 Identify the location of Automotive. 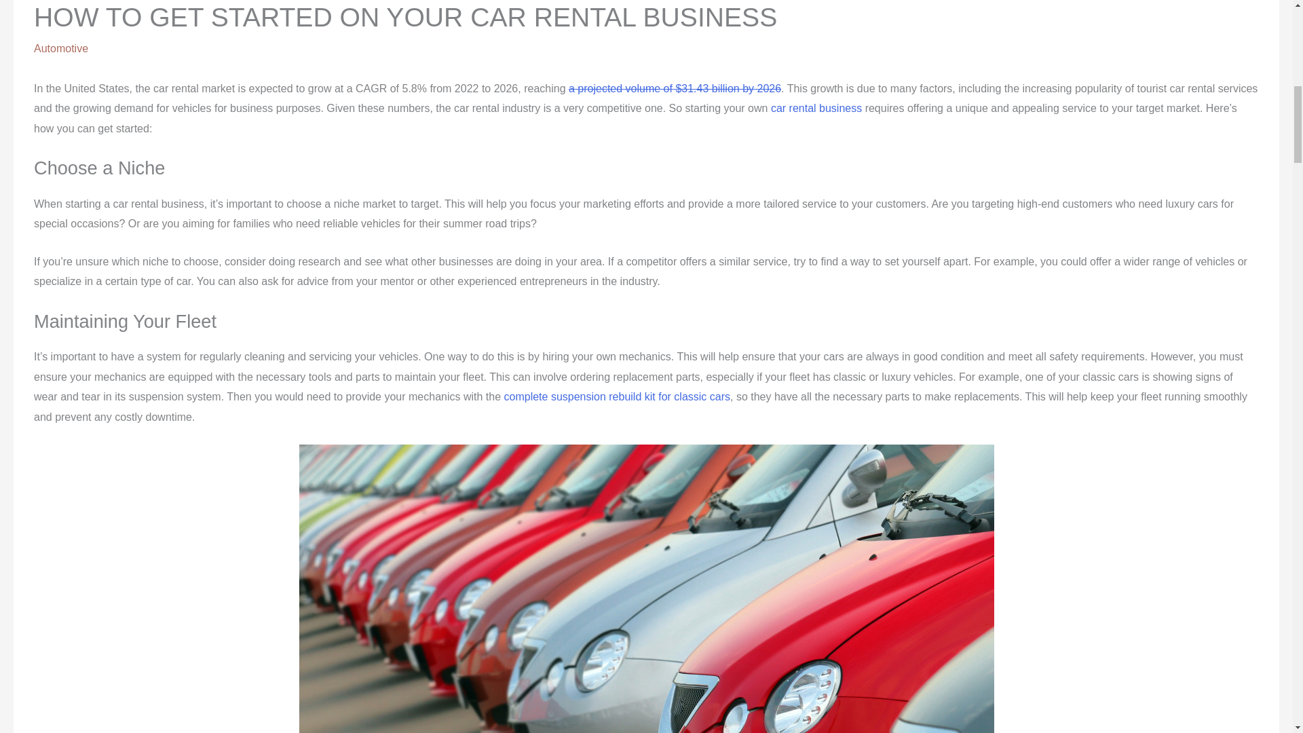
(61, 48).